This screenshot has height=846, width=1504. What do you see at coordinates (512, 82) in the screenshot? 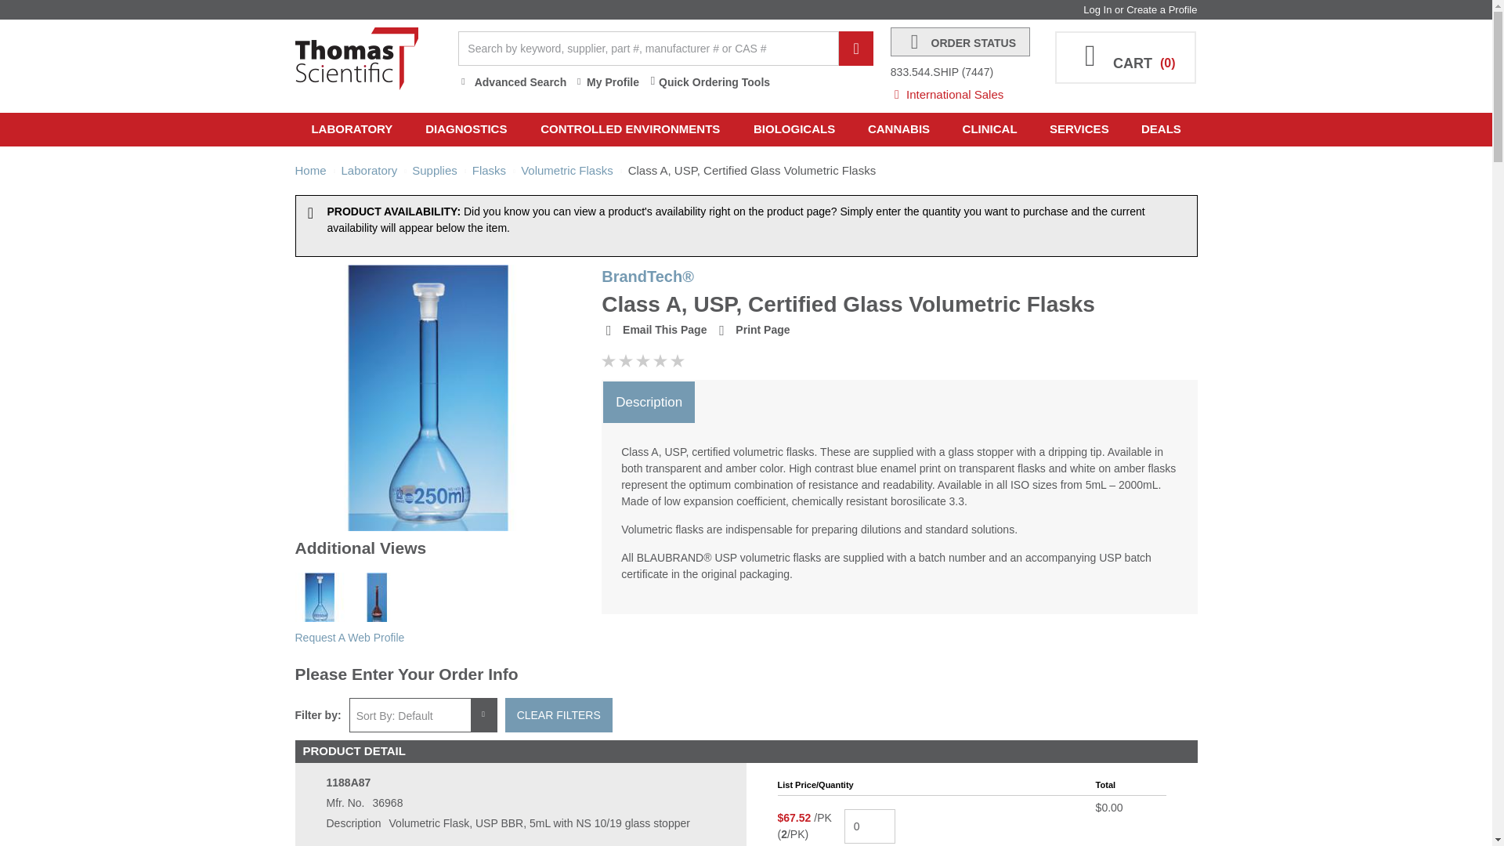
I see `Advanced Search` at bounding box center [512, 82].